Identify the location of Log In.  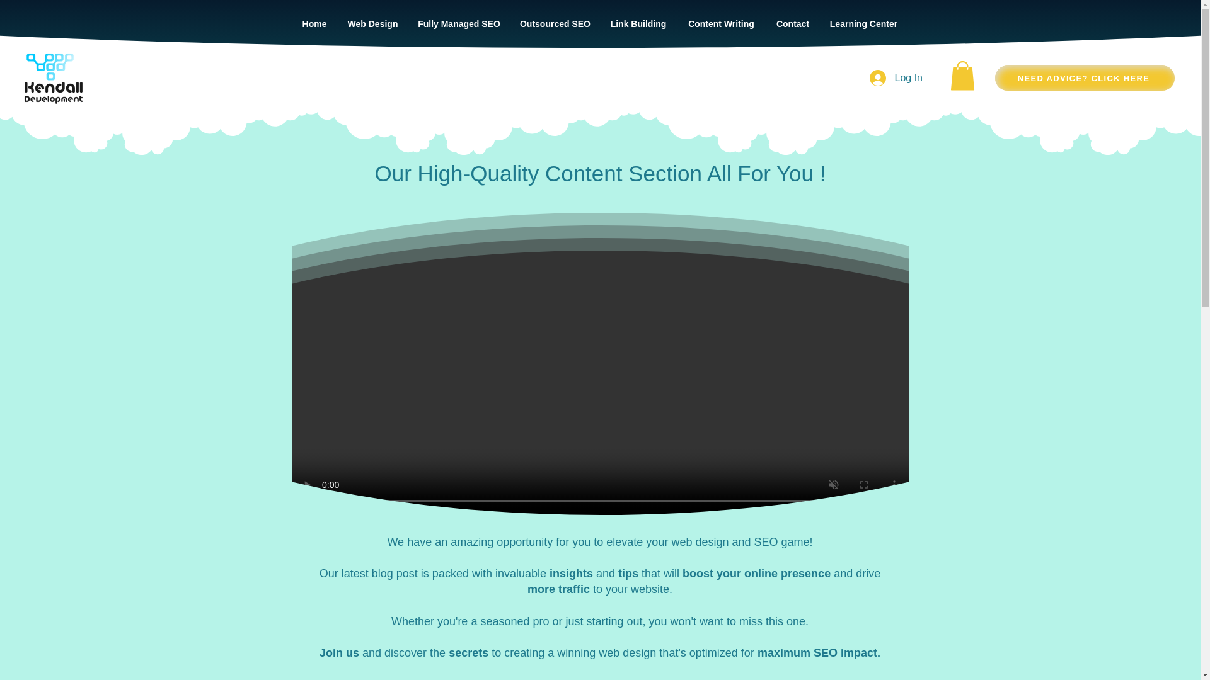
(896, 77).